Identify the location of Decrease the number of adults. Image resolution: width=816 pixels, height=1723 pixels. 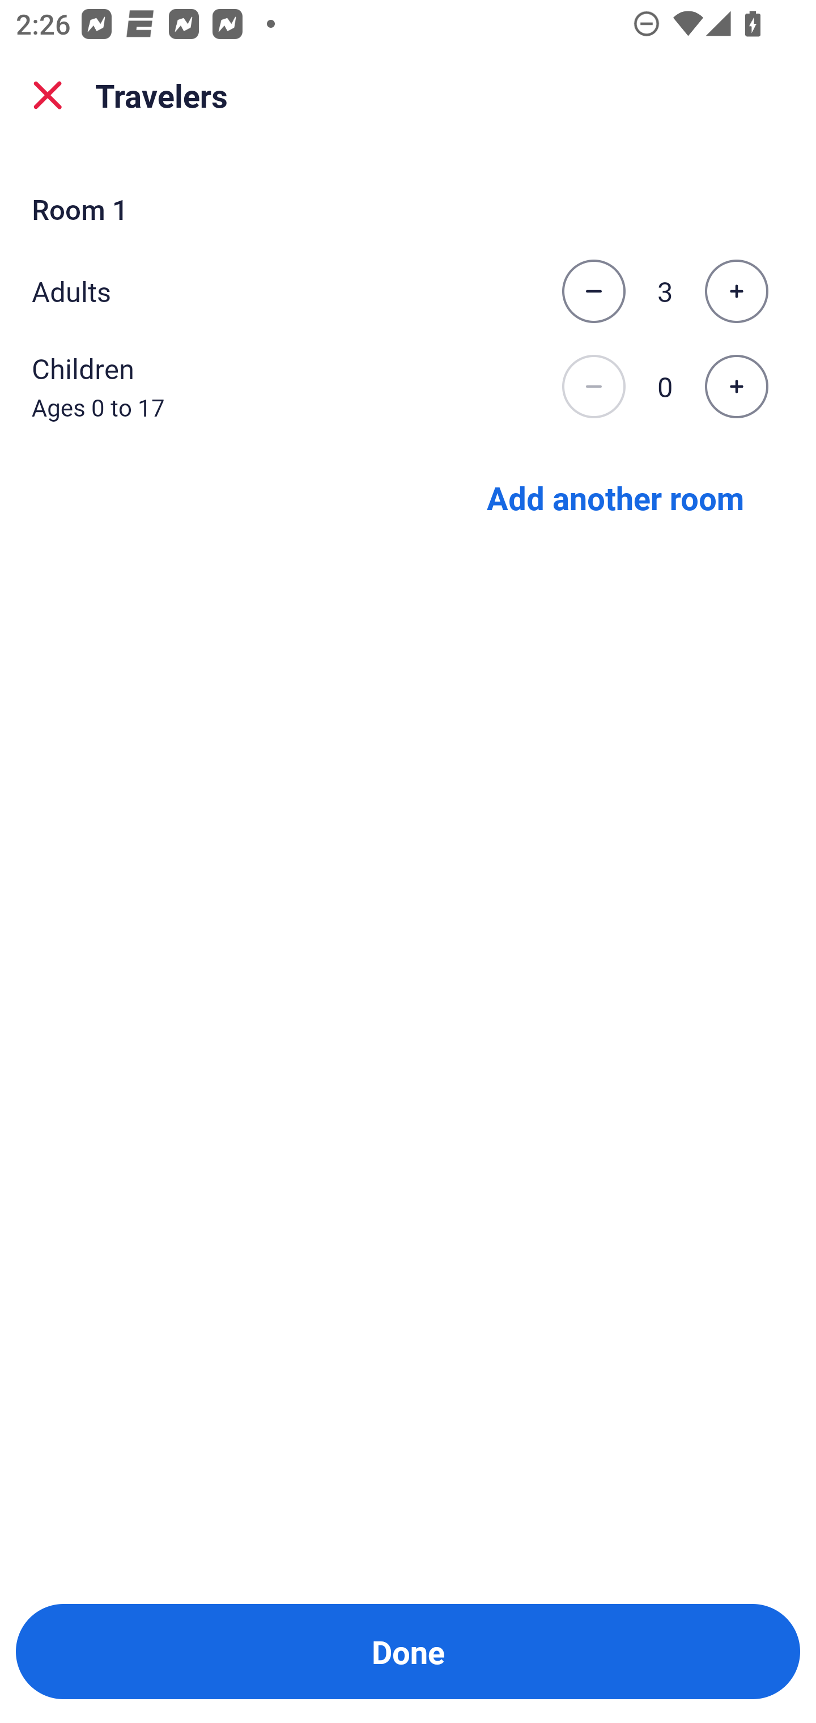
(593, 291).